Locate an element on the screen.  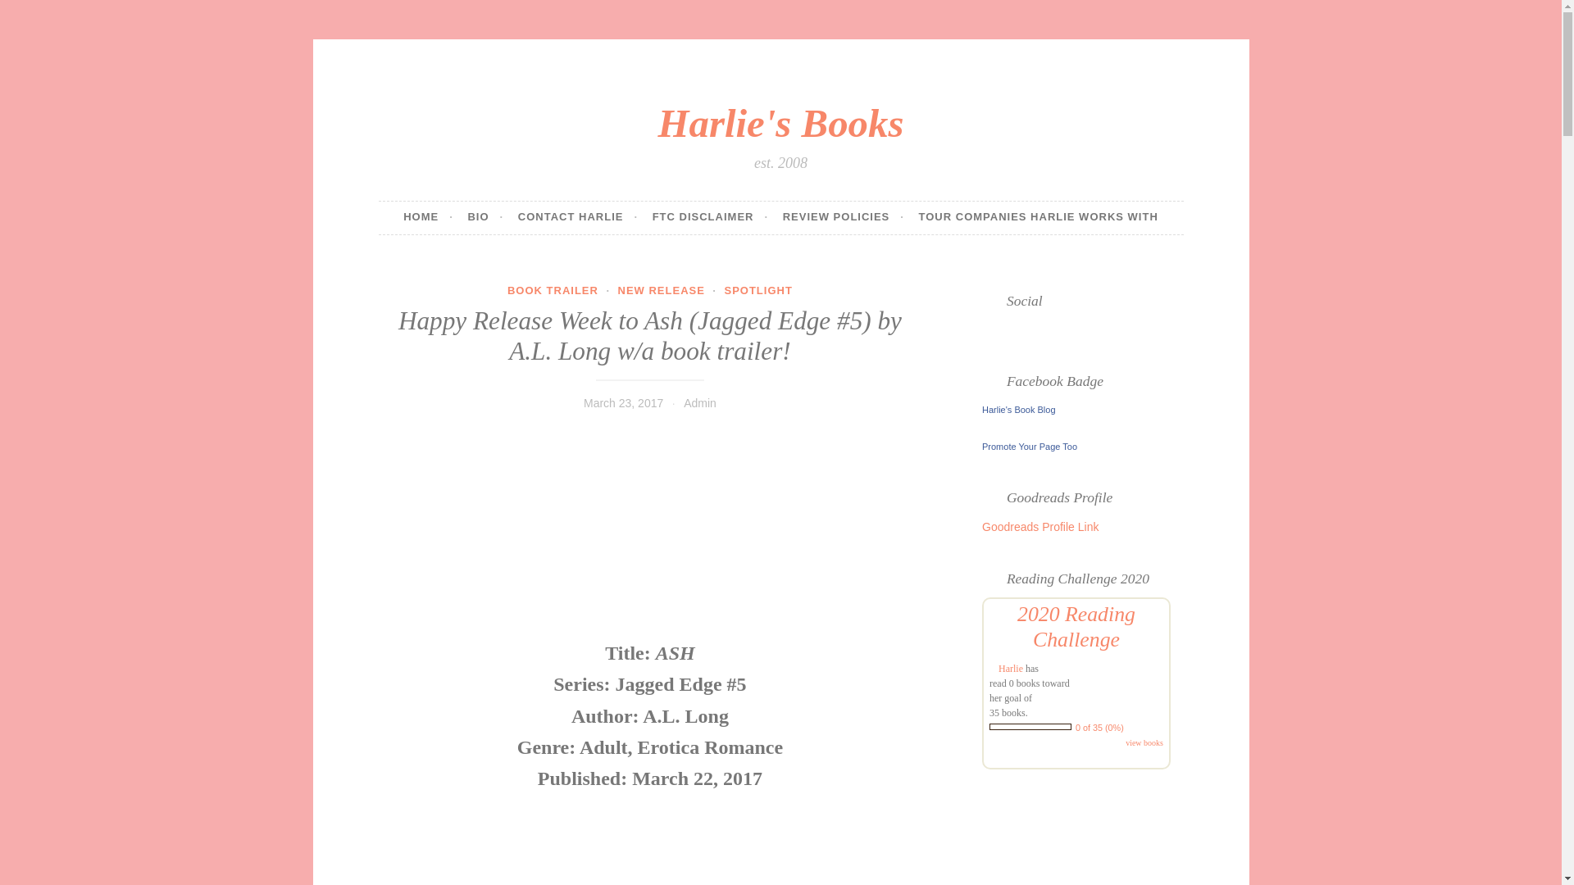
BIO is located at coordinates (485, 218).